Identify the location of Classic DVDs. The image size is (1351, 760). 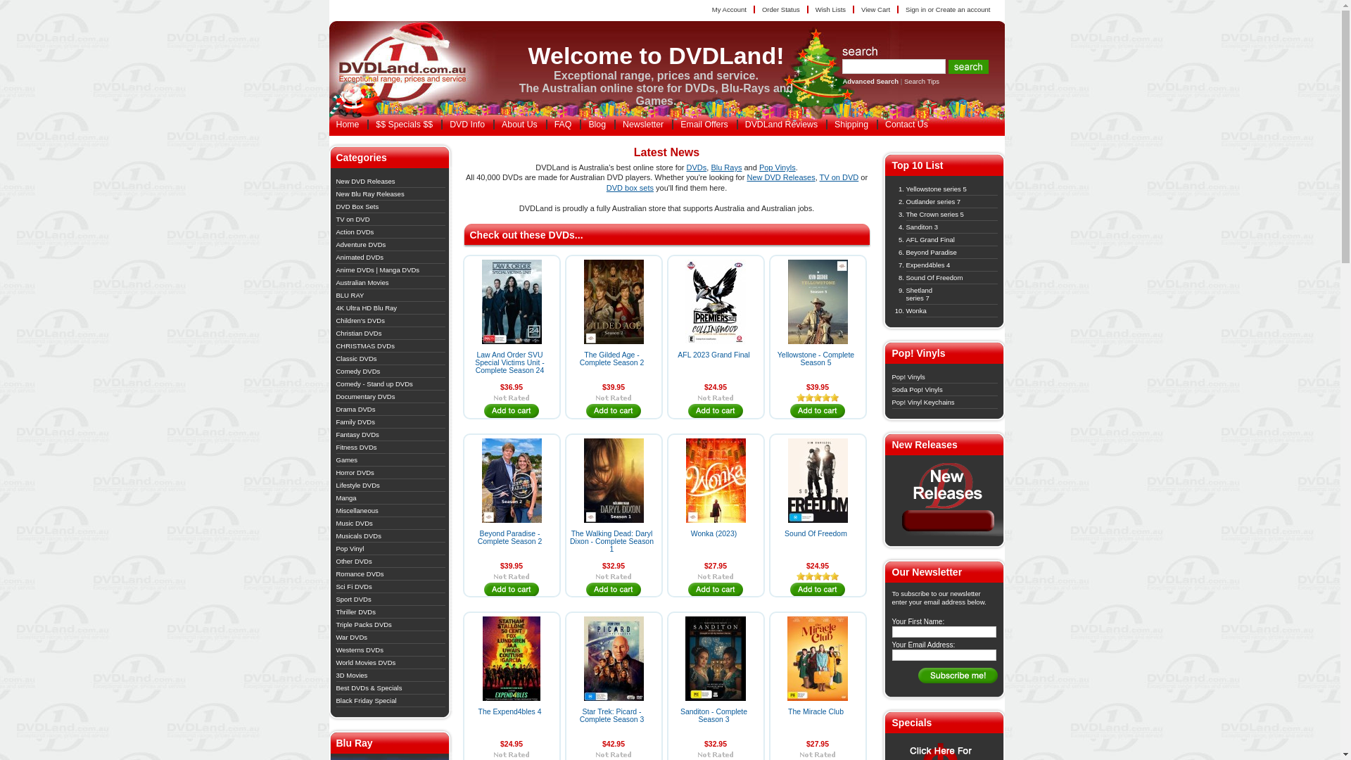
(357, 359).